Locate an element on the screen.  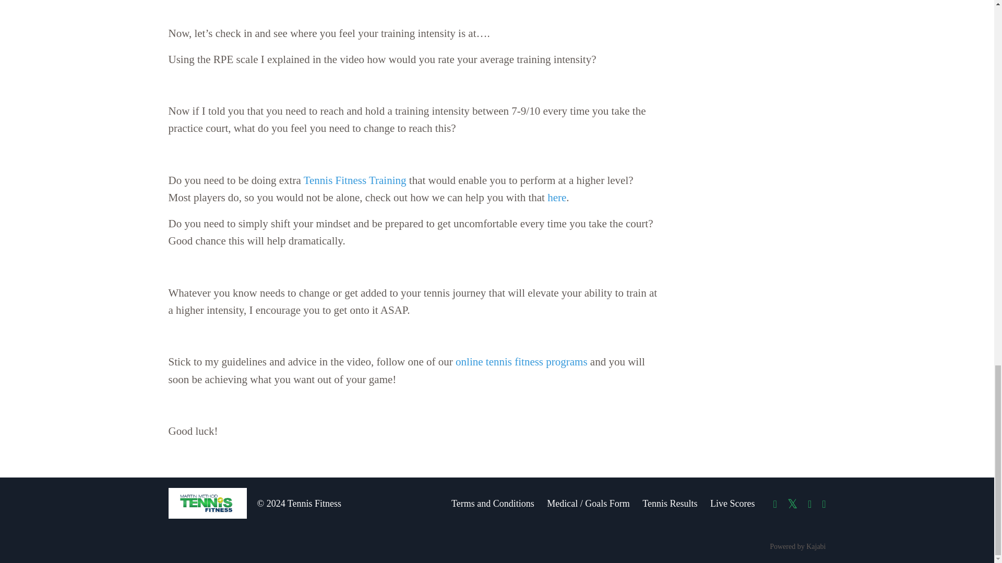
Live Scores is located at coordinates (732, 504).